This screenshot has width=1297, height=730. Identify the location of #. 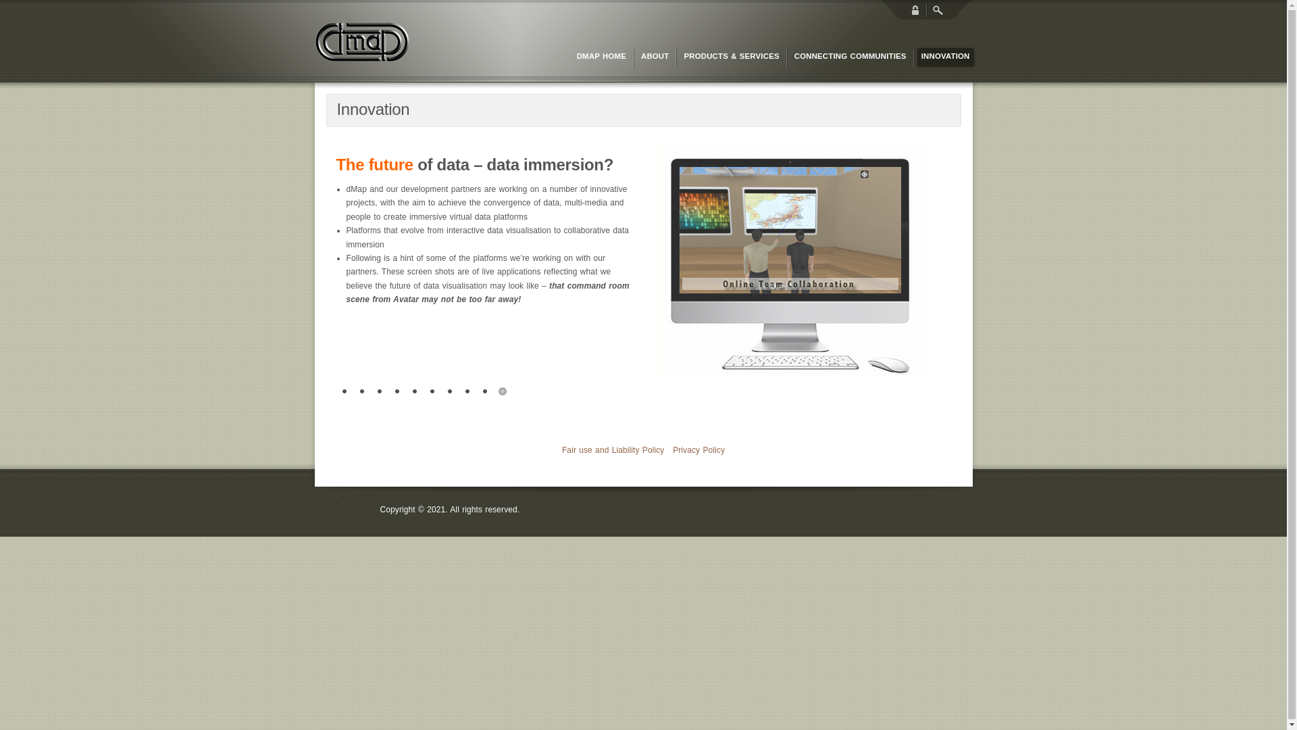
(467, 392).